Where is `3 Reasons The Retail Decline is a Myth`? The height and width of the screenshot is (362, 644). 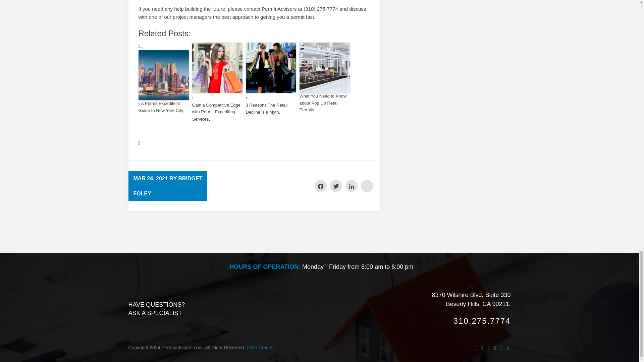
3 Reasons The Retail Decline is a Myth is located at coordinates (270, 109).